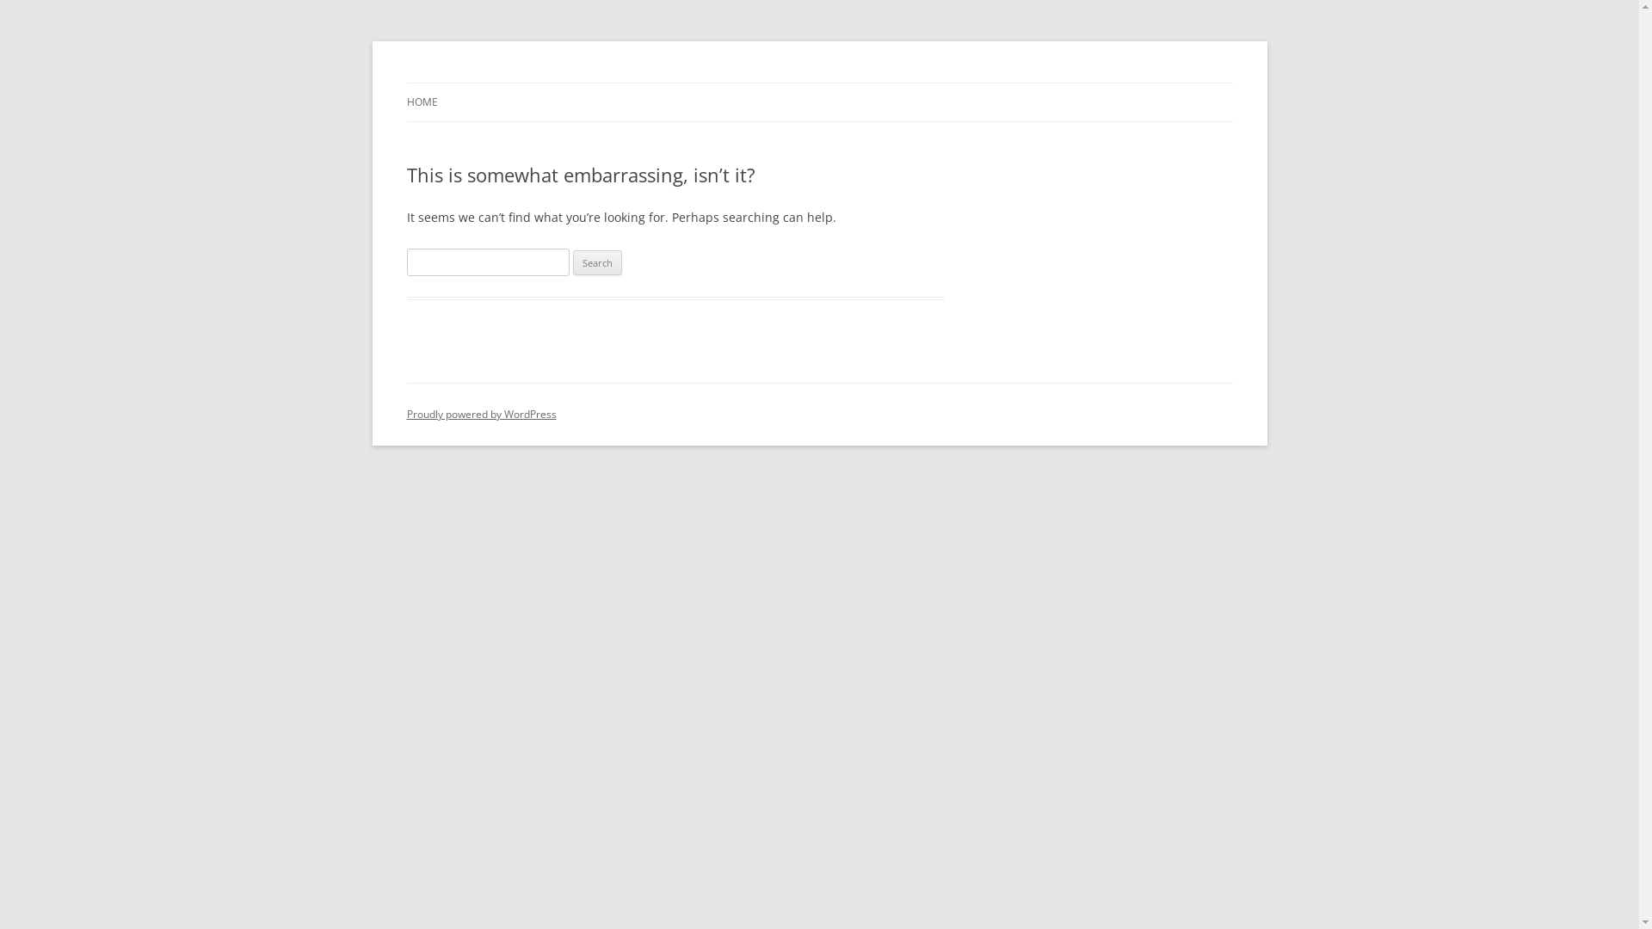 This screenshot has height=929, width=1652. Describe the element at coordinates (597, 263) in the screenshot. I see `Search` at that location.